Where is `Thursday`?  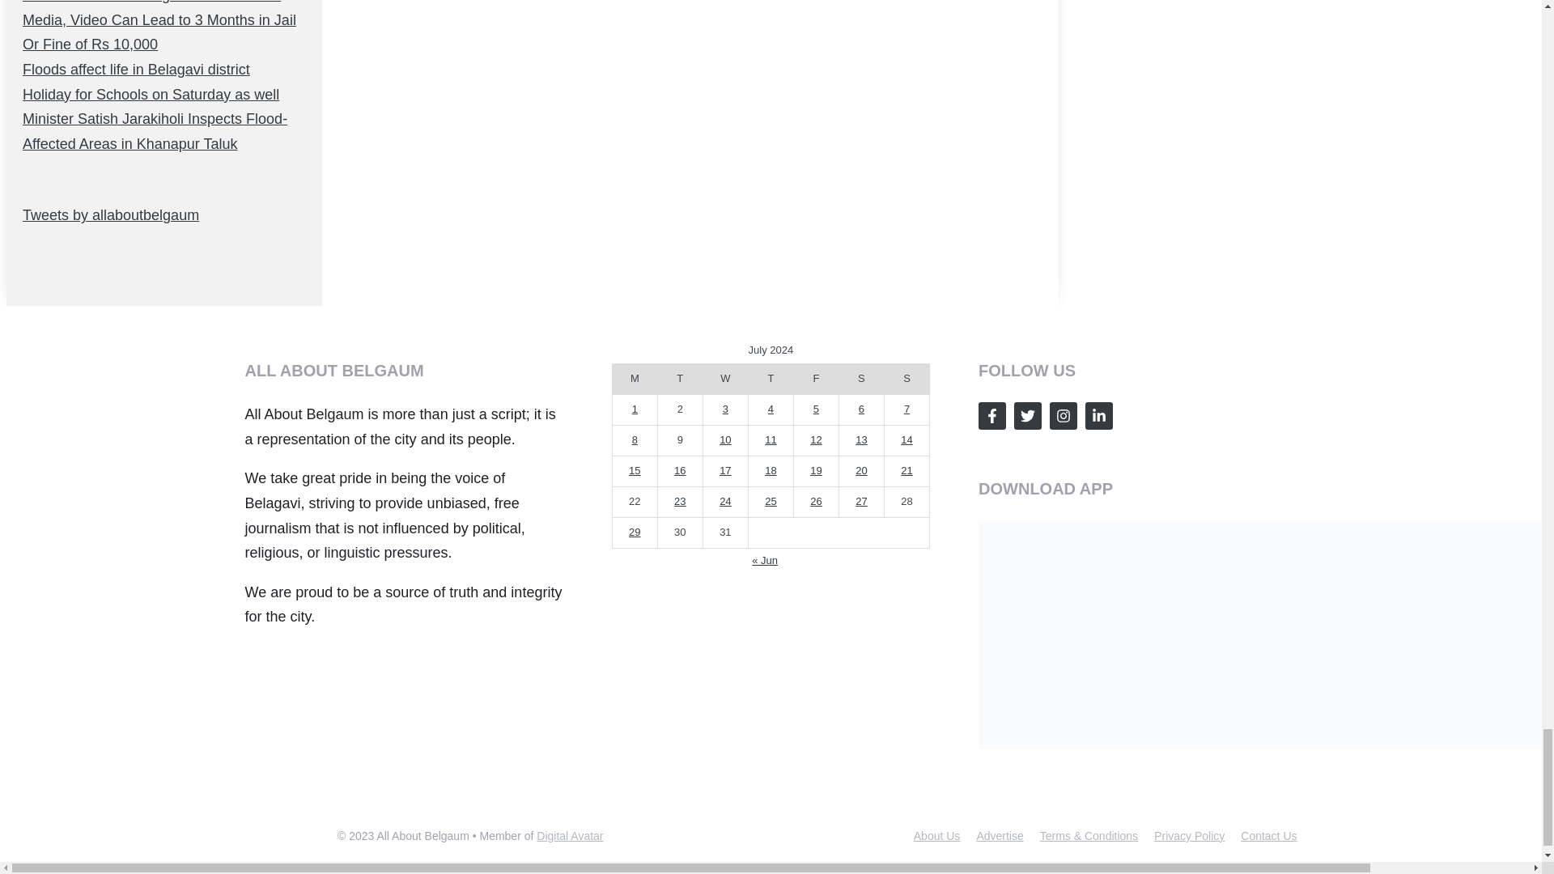 Thursday is located at coordinates (770, 379).